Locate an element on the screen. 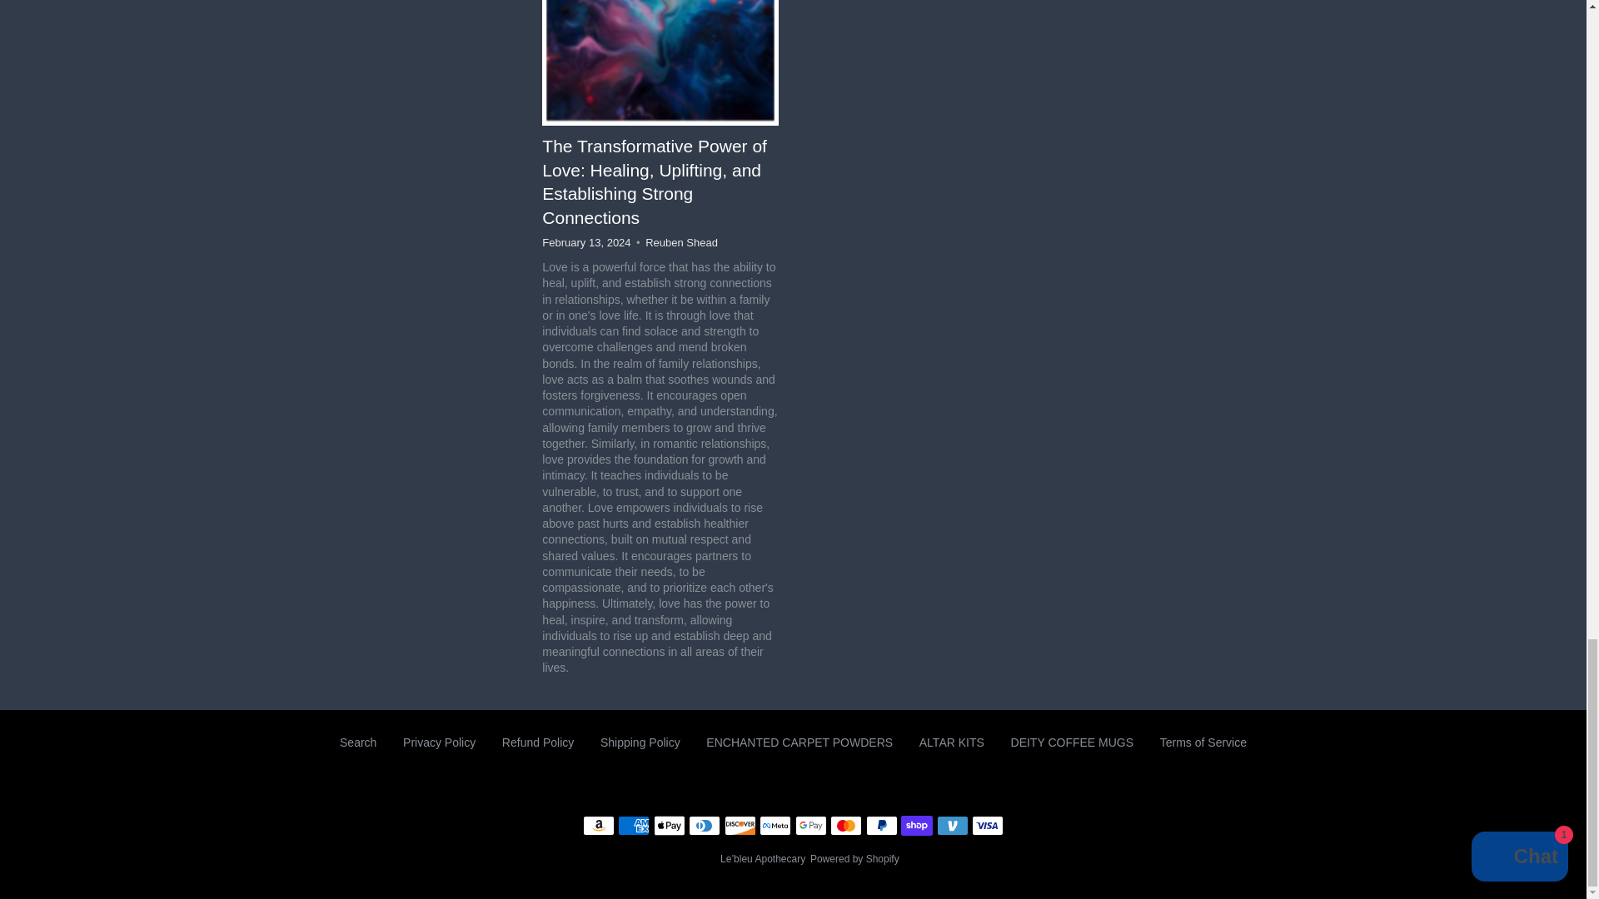  American Express is located at coordinates (633, 826).